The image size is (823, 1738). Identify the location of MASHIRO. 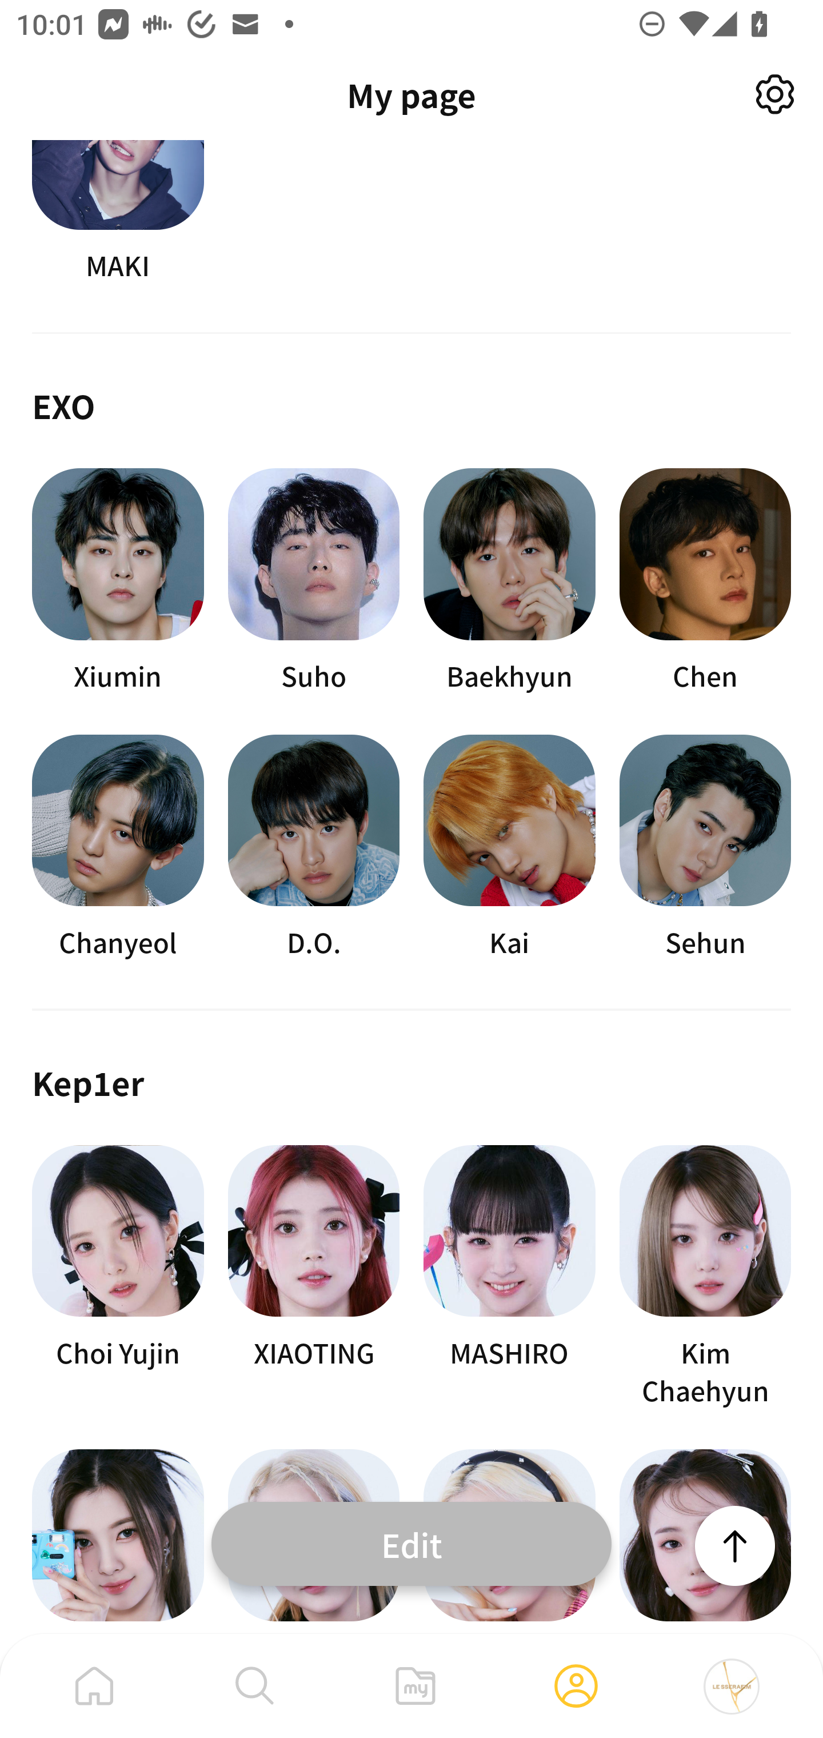
(510, 1277).